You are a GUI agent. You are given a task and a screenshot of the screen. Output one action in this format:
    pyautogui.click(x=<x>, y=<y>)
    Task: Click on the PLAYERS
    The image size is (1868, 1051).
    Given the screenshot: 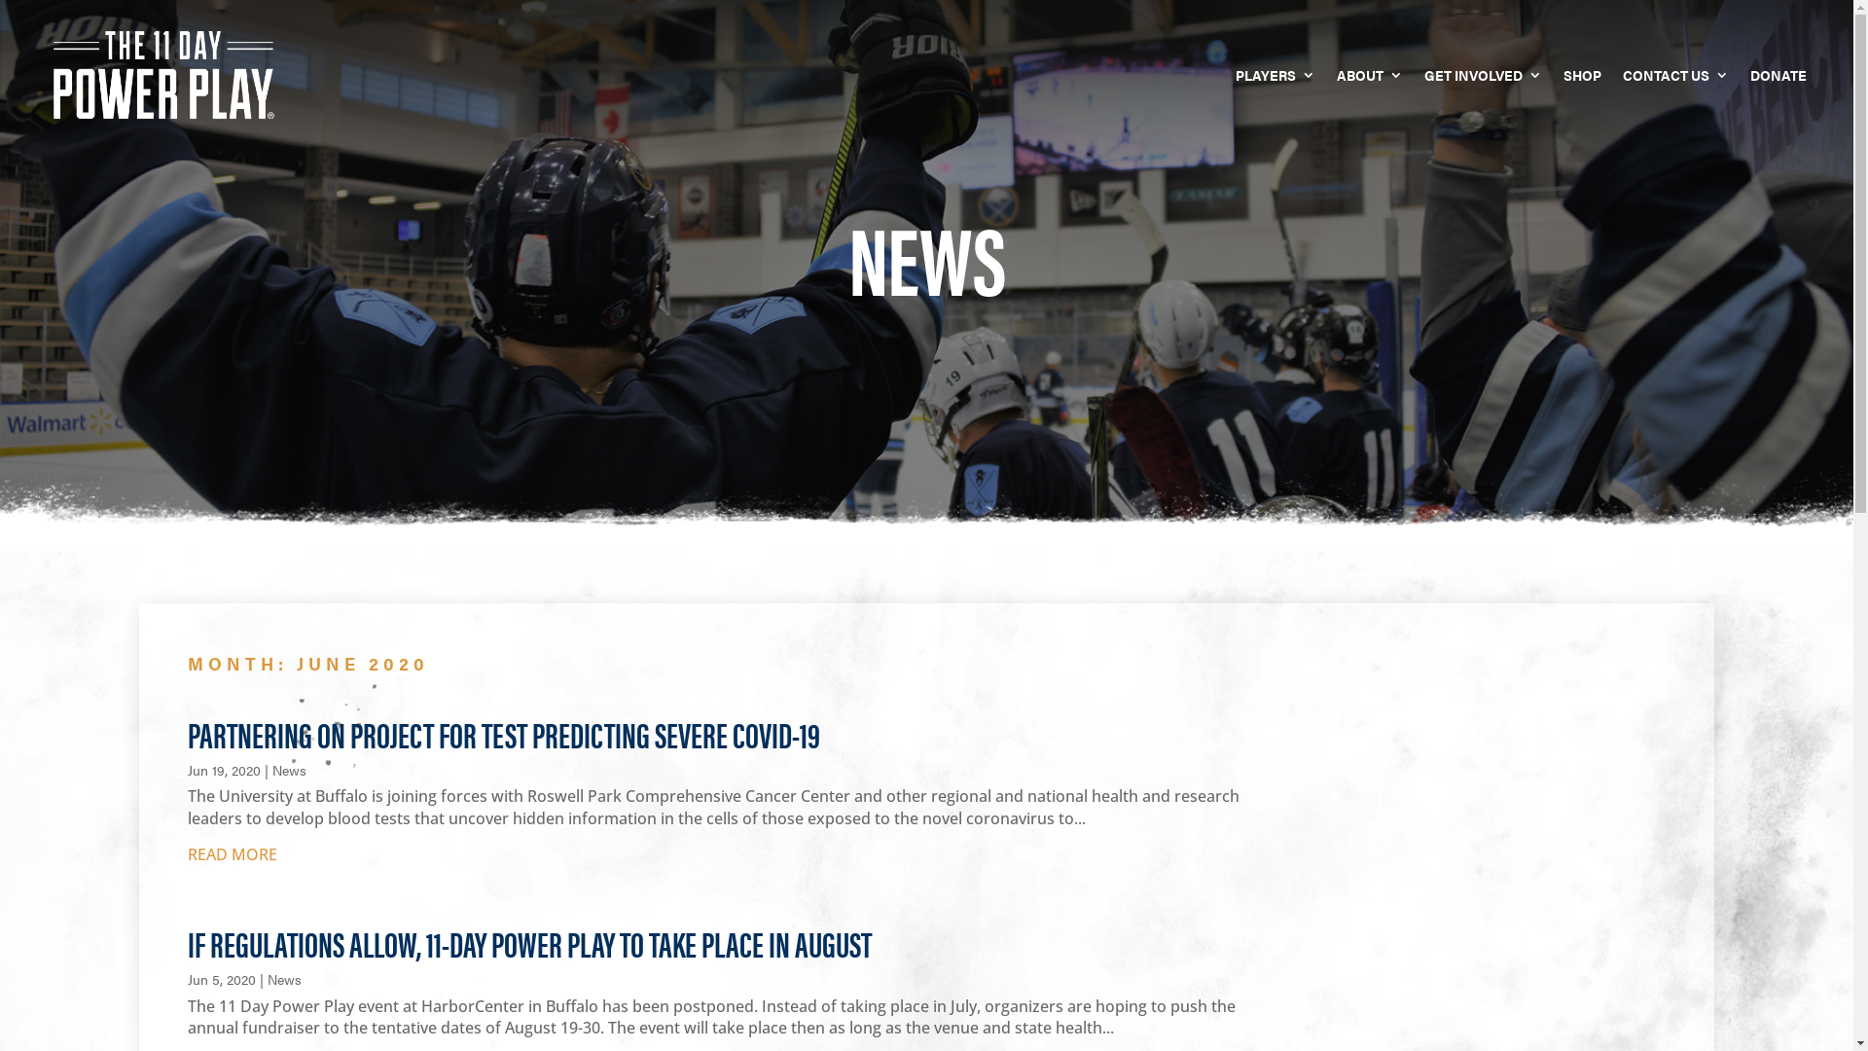 What is the action you would take?
    pyautogui.click(x=1275, y=75)
    